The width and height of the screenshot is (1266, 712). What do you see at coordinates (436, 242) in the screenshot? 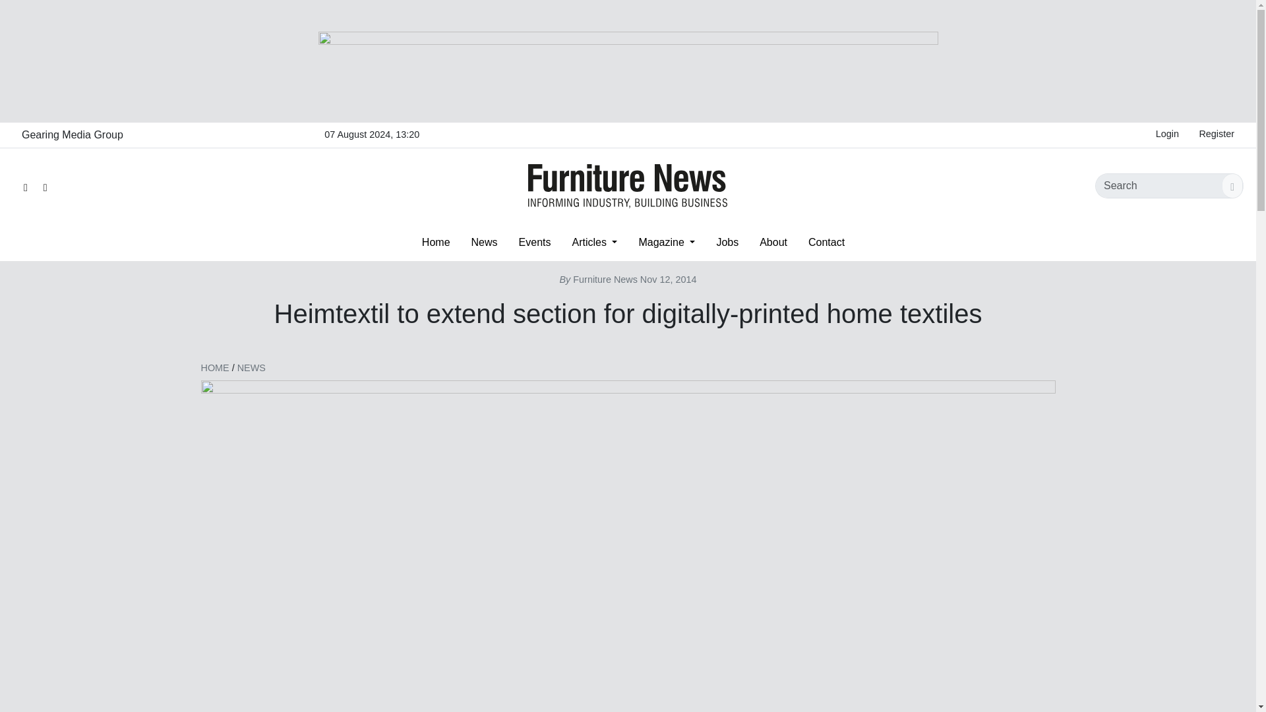
I see `Home` at bounding box center [436, 242].